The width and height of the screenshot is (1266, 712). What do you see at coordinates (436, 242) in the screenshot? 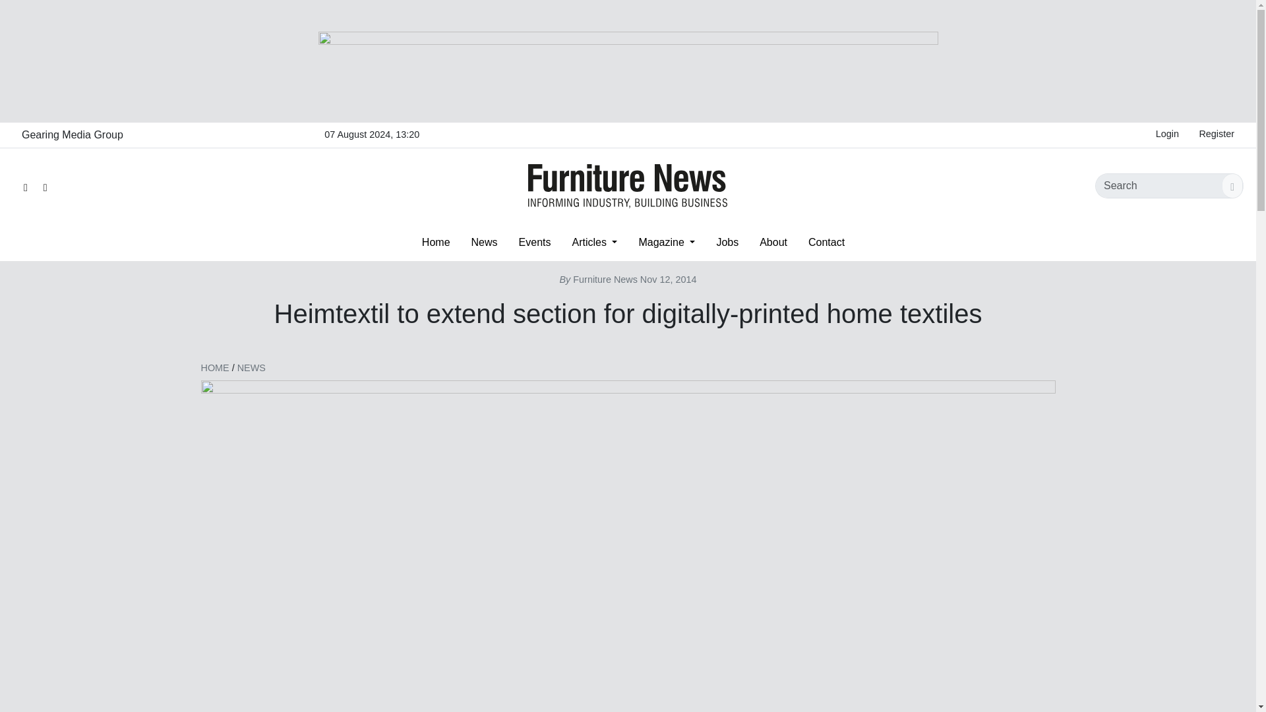
I see `Home` at bounding box center [436, 242].